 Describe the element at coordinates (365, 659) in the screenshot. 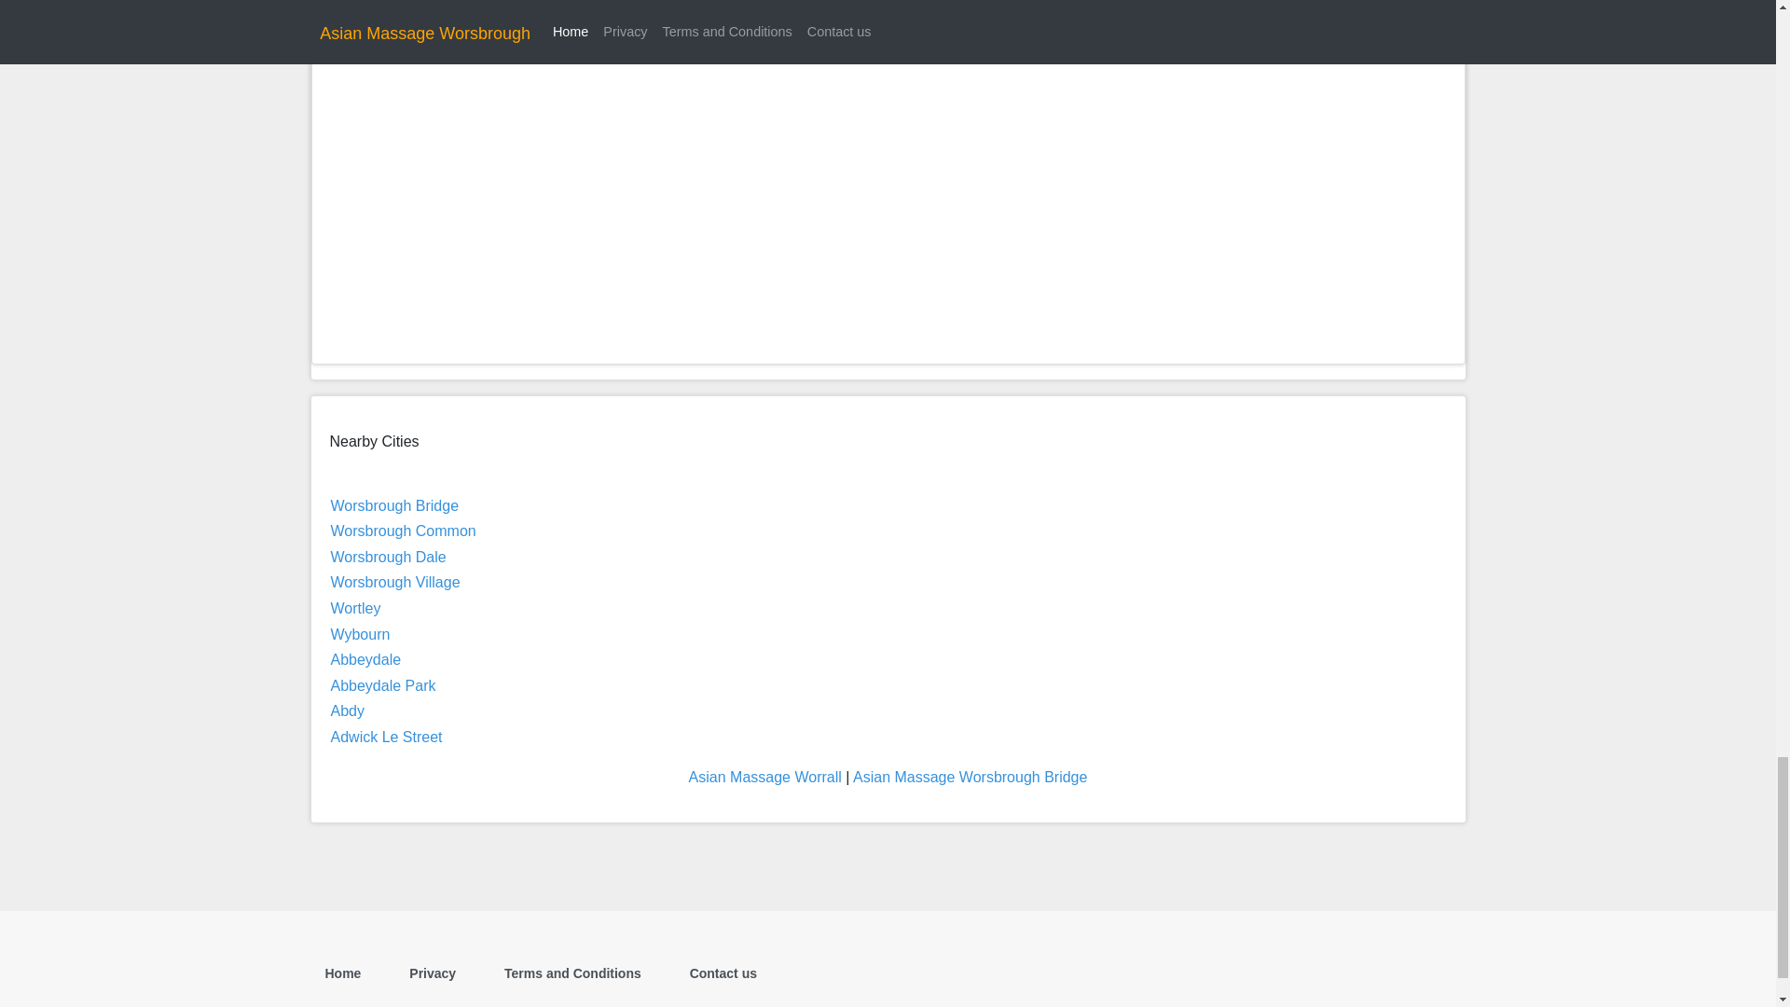

I see `Abbeydale` at that location.